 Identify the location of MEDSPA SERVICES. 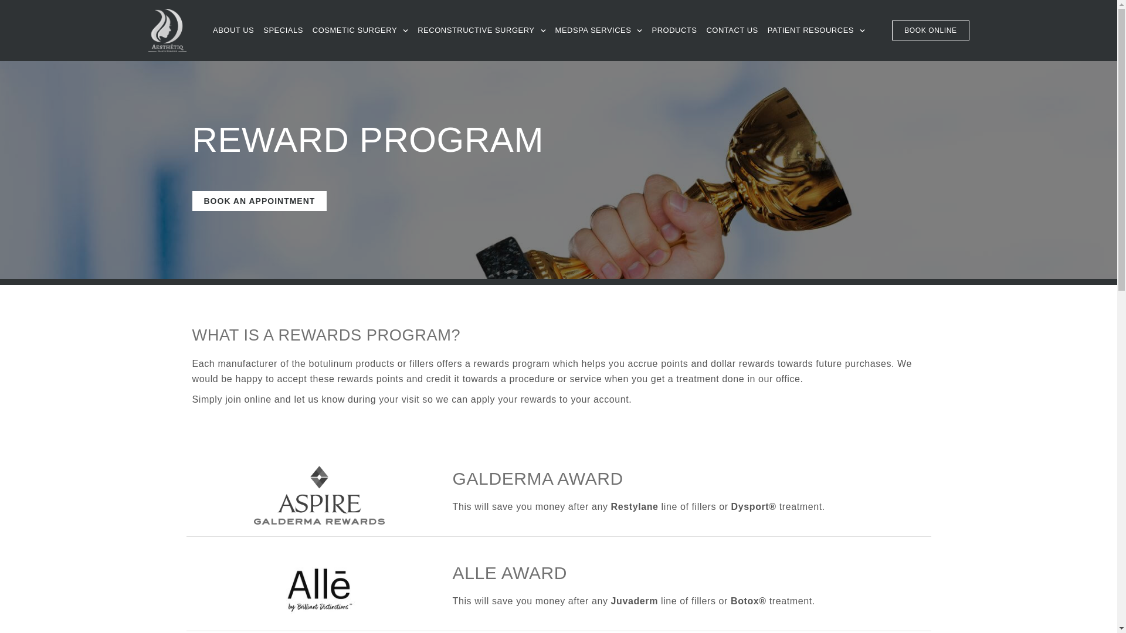
(599, 30).